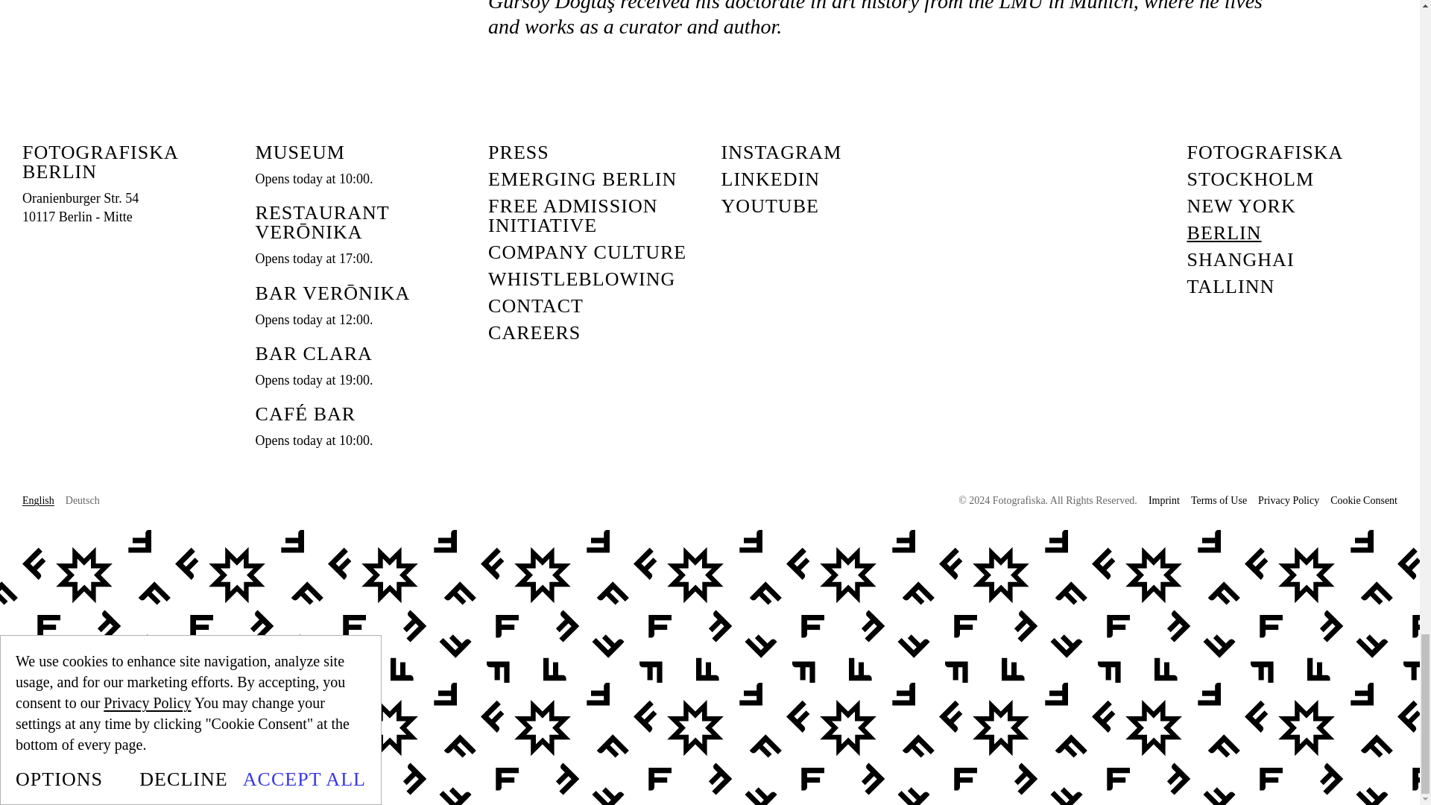 The height and width of the screenshot is (805, 1431). I want to click on INSTAGRAM, so click(781, 153).